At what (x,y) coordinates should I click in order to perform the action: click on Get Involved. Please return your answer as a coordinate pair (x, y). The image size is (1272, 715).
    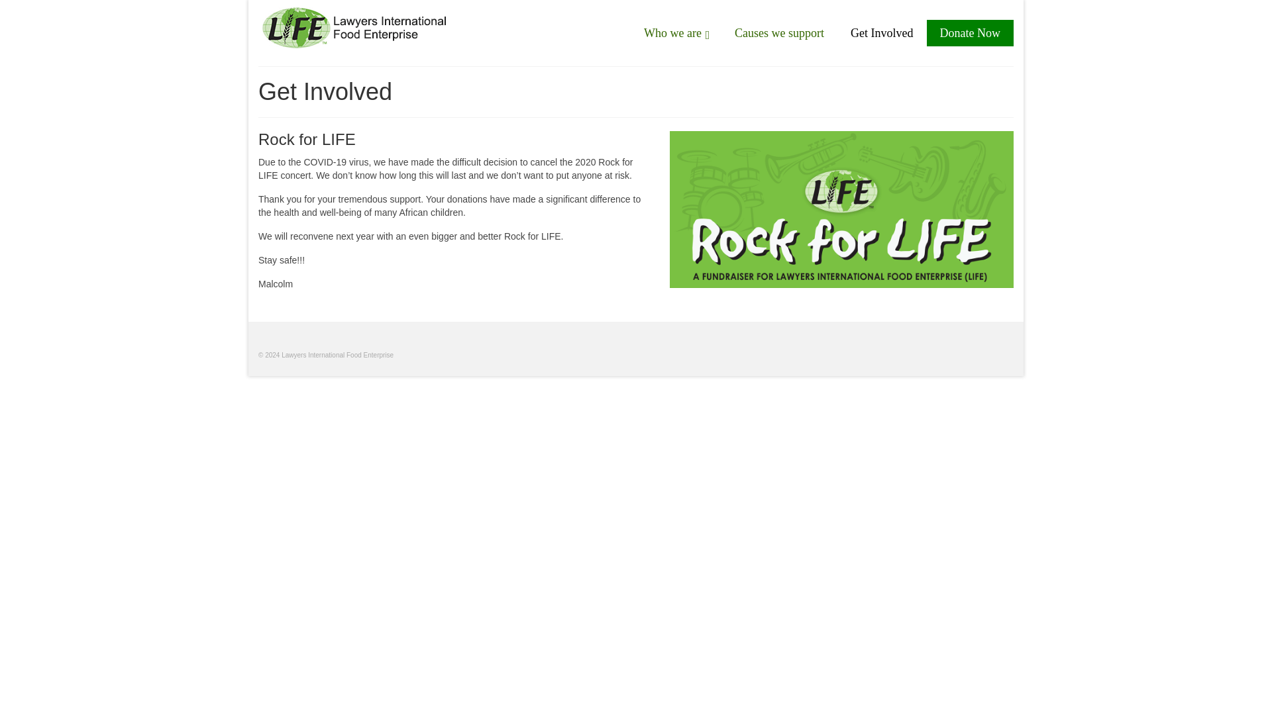
    Looking at the image, I should click on (881, 33).